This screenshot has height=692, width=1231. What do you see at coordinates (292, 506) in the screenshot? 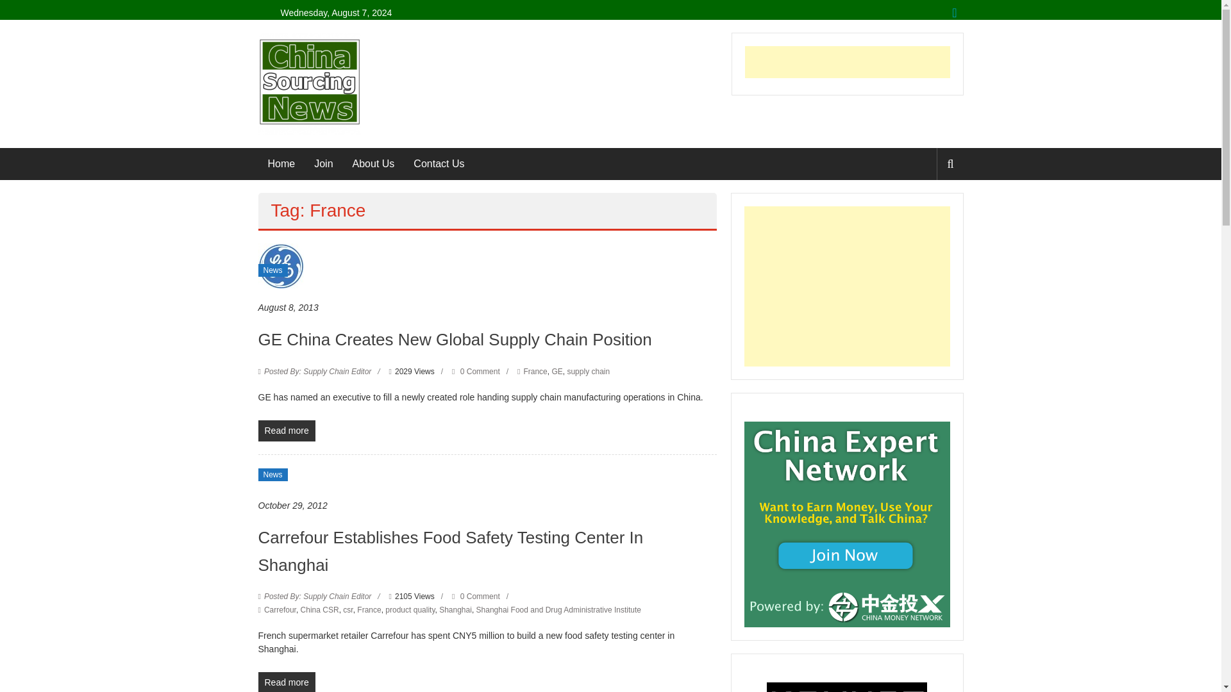
I see `12:58 am` at bounding box center [292, 506].